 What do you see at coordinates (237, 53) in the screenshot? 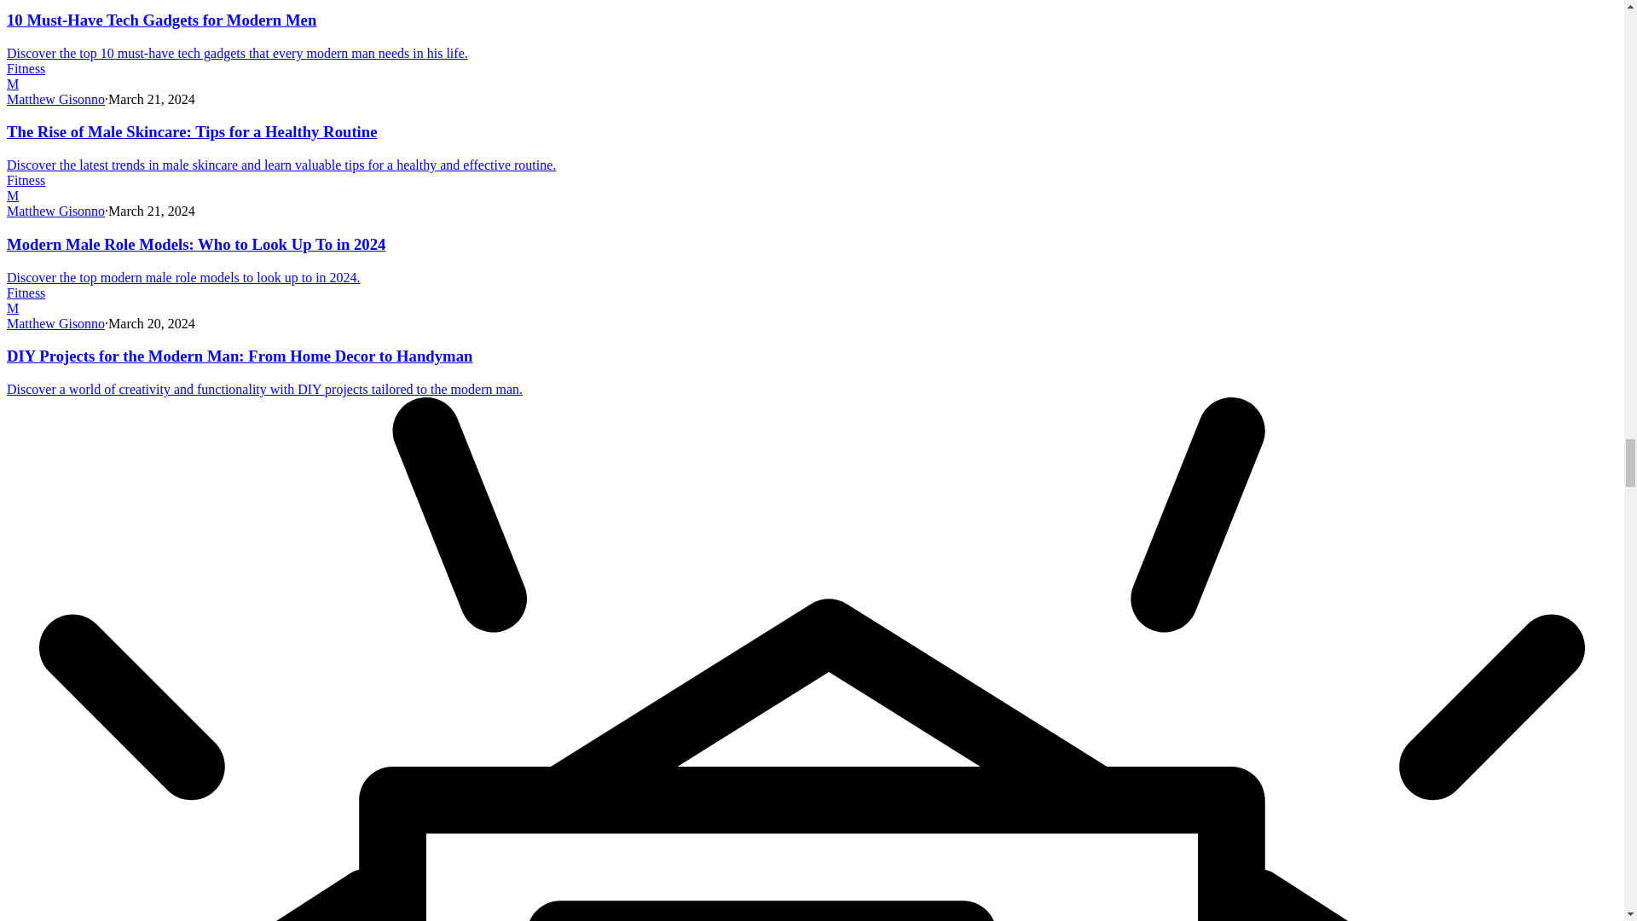
I see `10 Must-Have Tech Gadgets for Modern Men` at bounding box center [237, 53].